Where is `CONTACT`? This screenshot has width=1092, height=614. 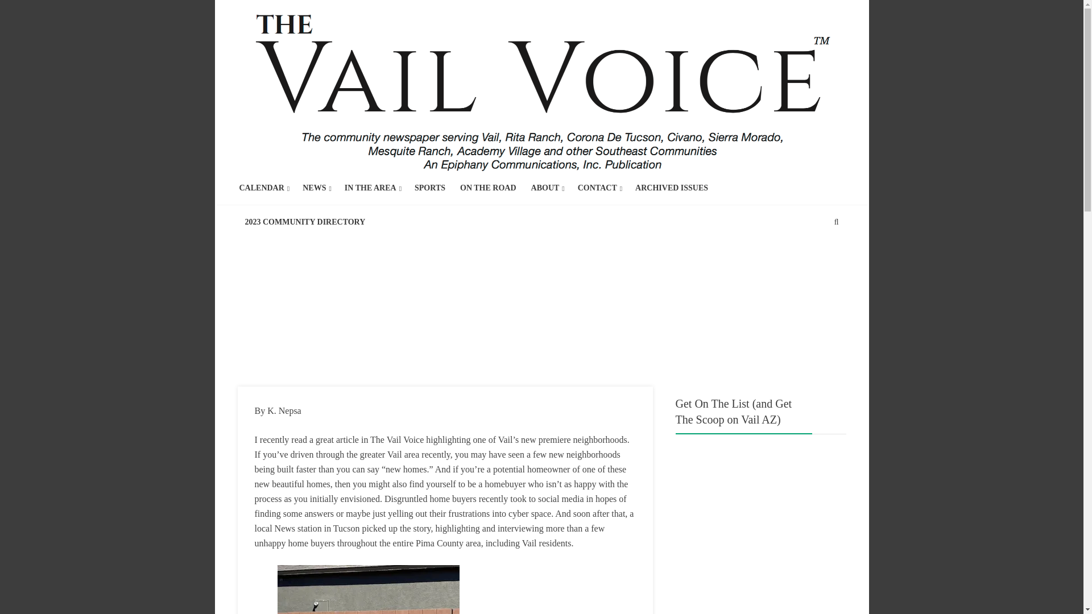 CONTACT is located at coordinates (597, 188).